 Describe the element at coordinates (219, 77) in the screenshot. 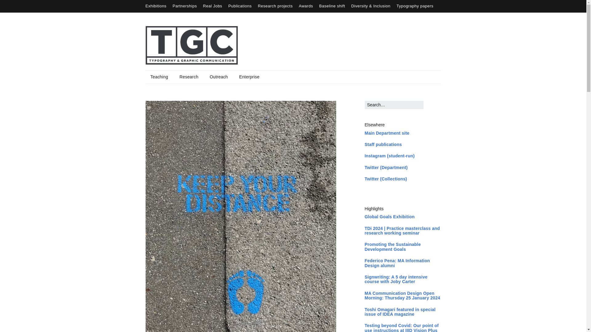

I see `Outreach` at that location.